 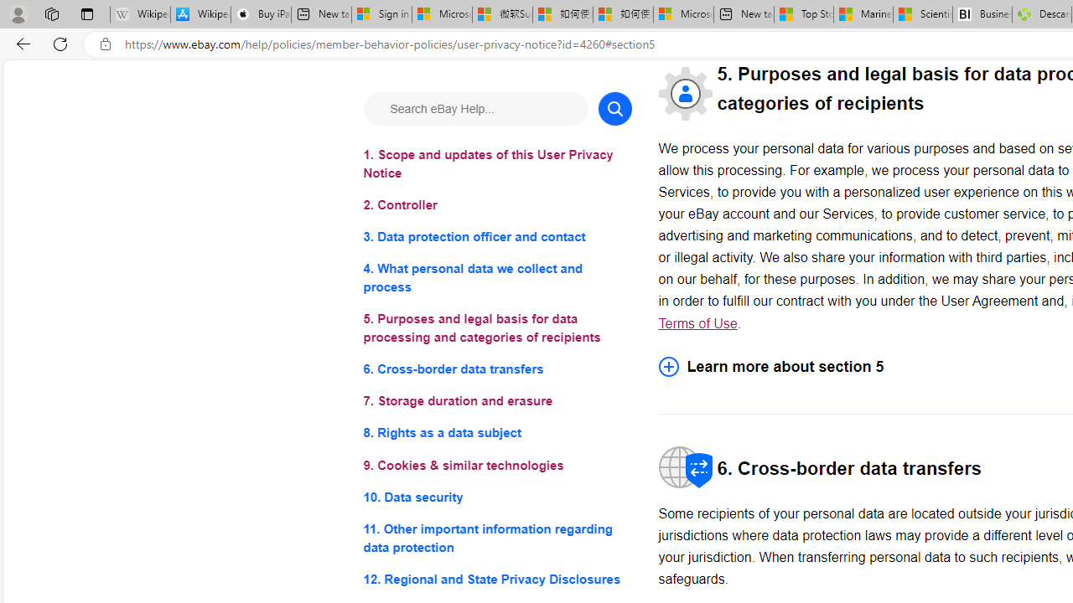 I want to click on 8. Rights as a data subject, so click(x=496, y=434).